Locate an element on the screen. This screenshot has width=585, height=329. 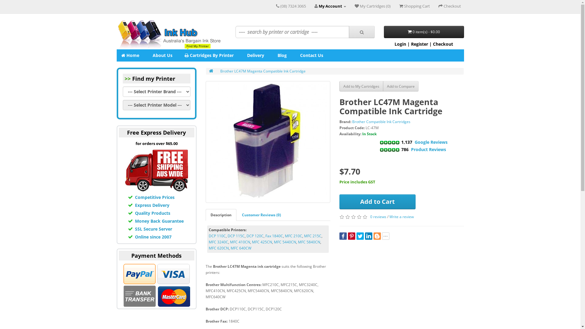
Brother LC47M Magenta Compatible Ink Cartridge is located at coordinates (268, 142).